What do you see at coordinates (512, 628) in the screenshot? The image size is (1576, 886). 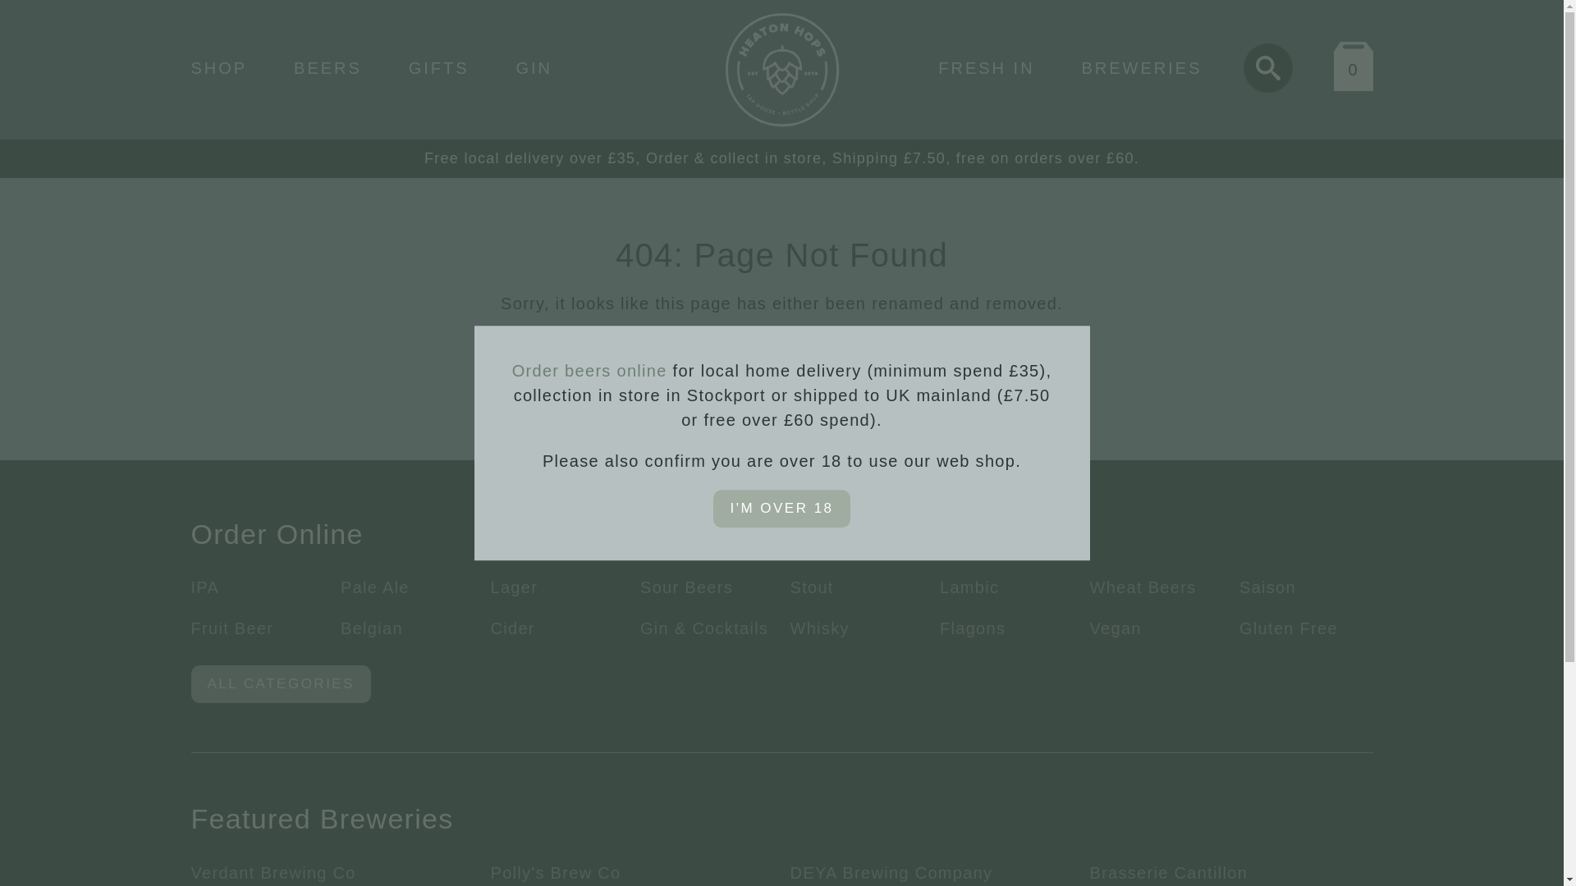 I see `Cider` at bounding box center [512, 628].